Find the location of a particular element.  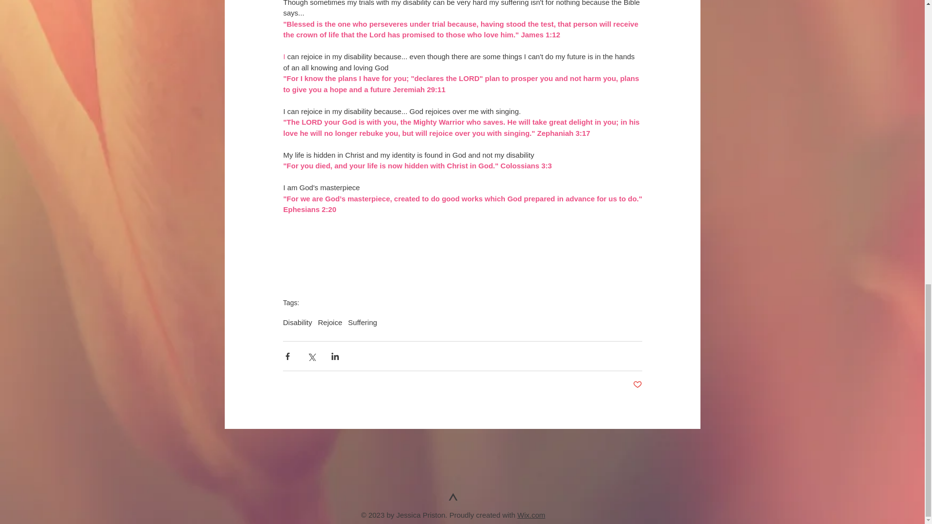

Wix.com is located at coordinates (531, 515).